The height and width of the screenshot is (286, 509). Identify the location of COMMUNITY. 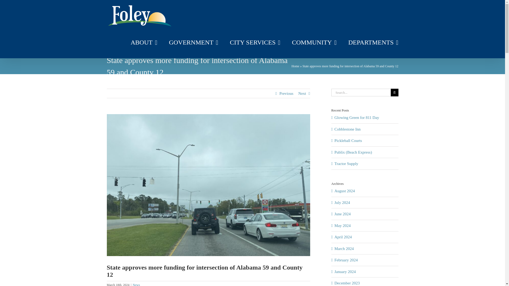
(314, 42).